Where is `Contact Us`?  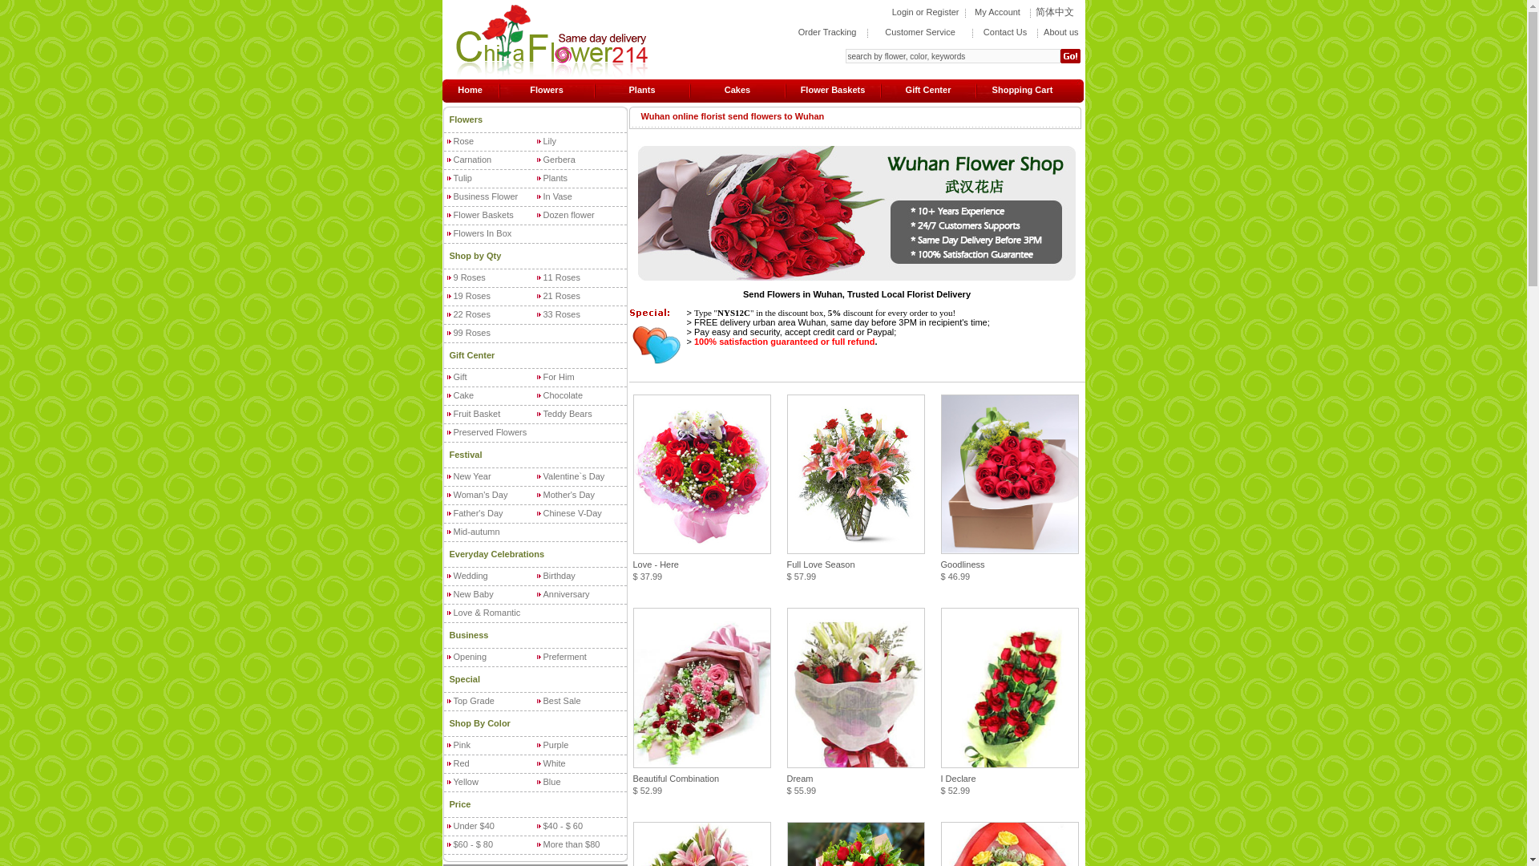
Contact Us is located at coordinates (1004, 32).